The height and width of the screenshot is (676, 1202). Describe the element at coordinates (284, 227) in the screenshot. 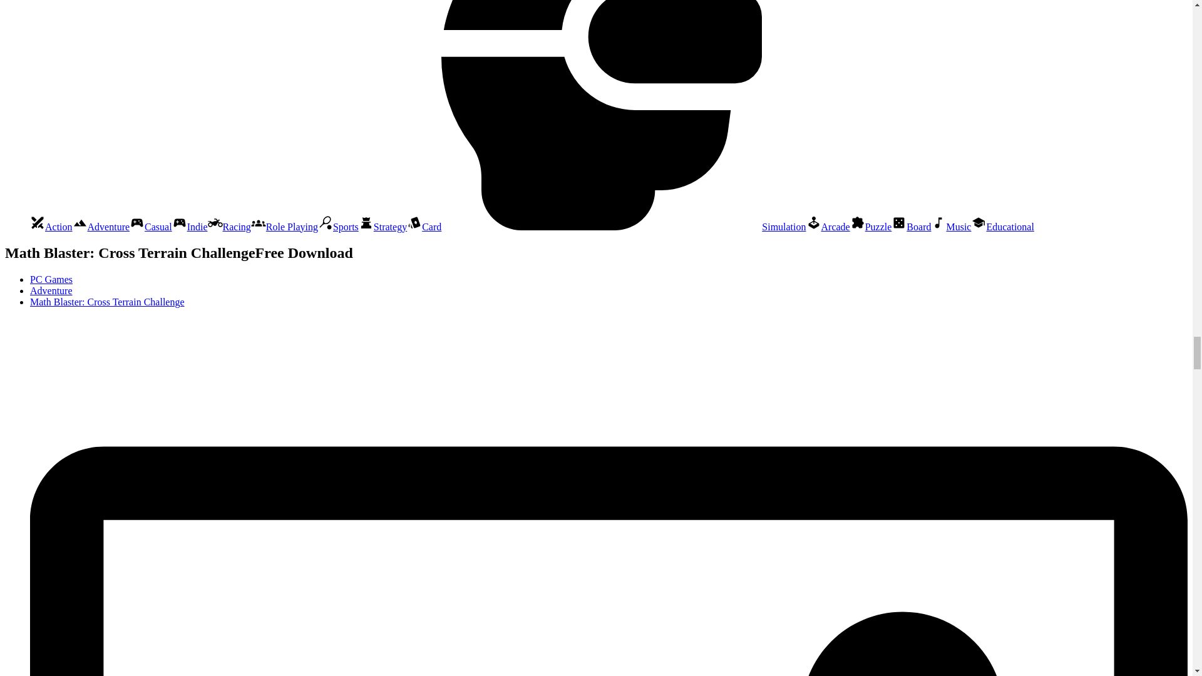

I see `Role Playing` at that location.